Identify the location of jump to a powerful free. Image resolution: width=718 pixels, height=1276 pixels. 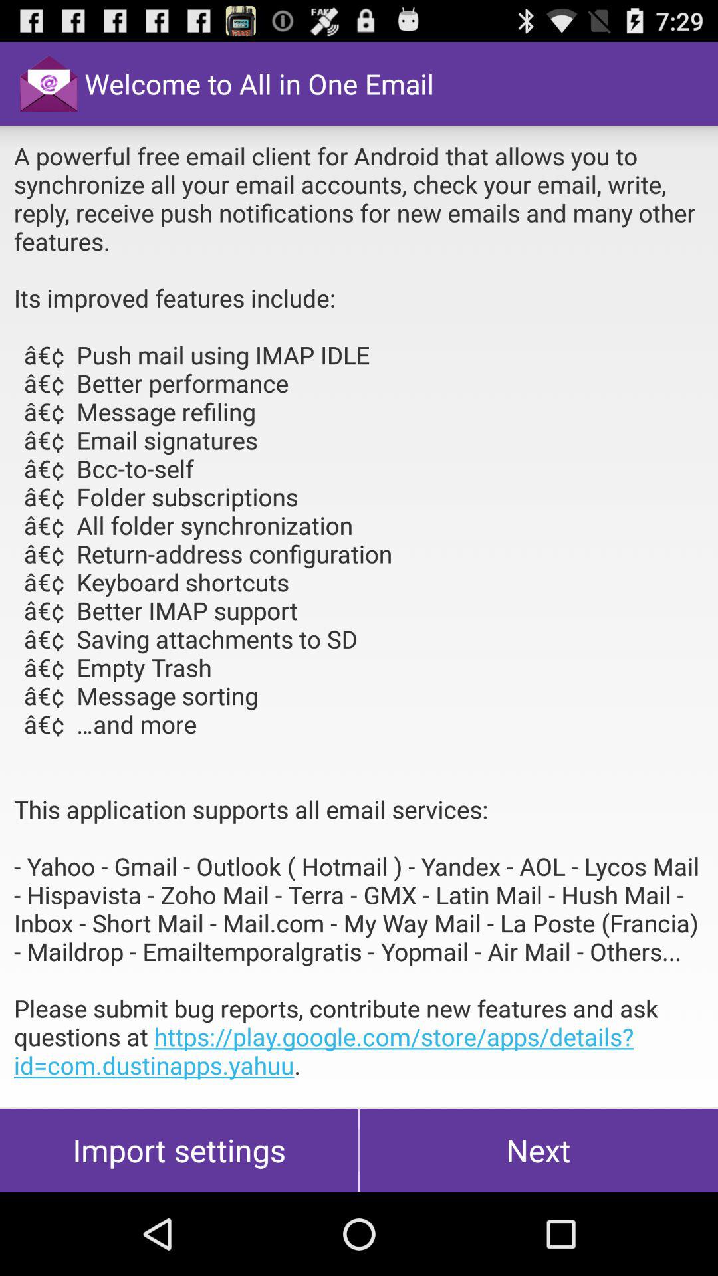
(359, 616).